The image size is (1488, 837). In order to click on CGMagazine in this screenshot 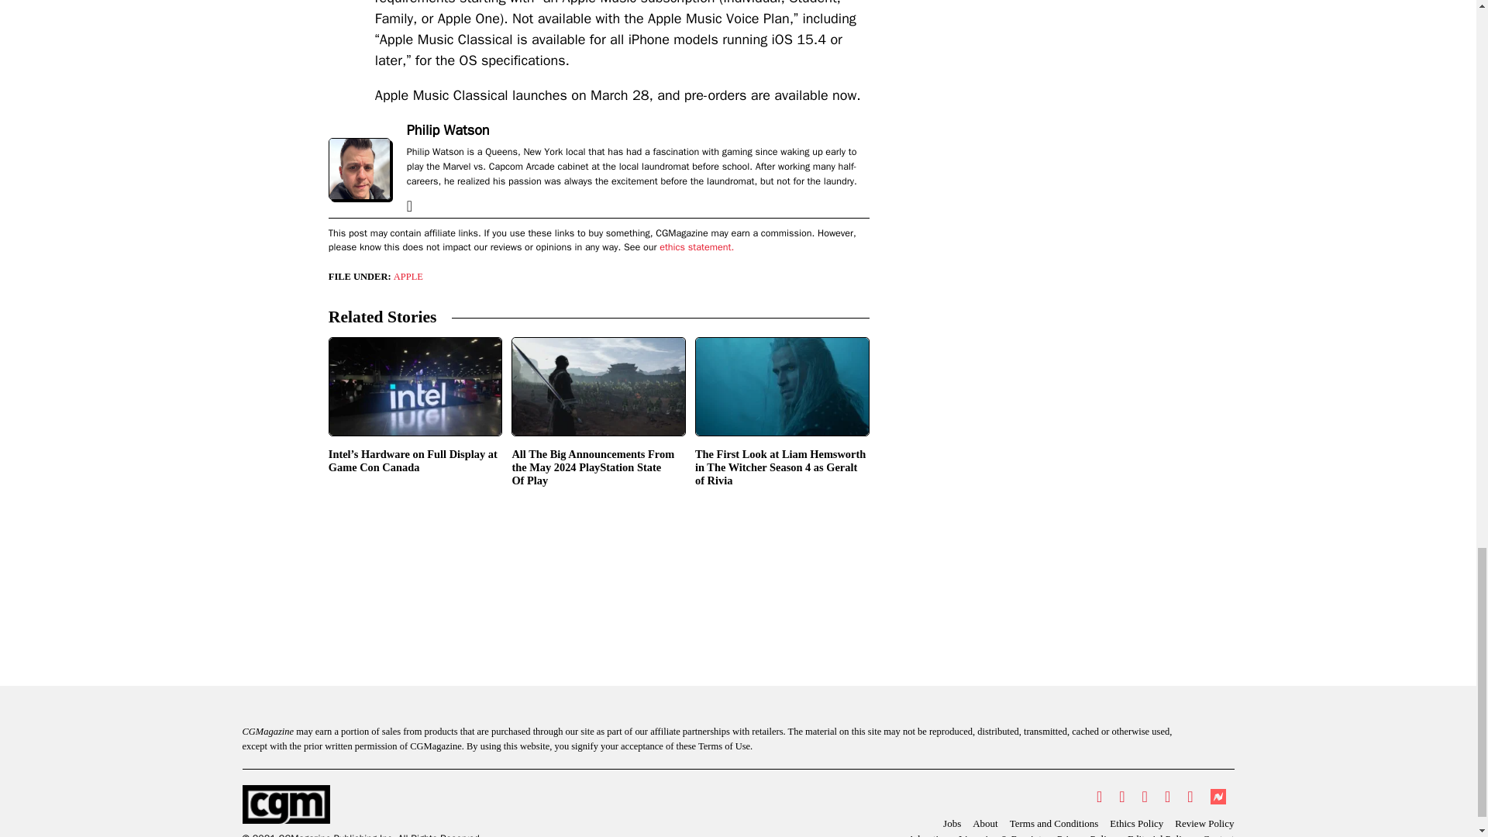, I will do `click(361, 804)`.